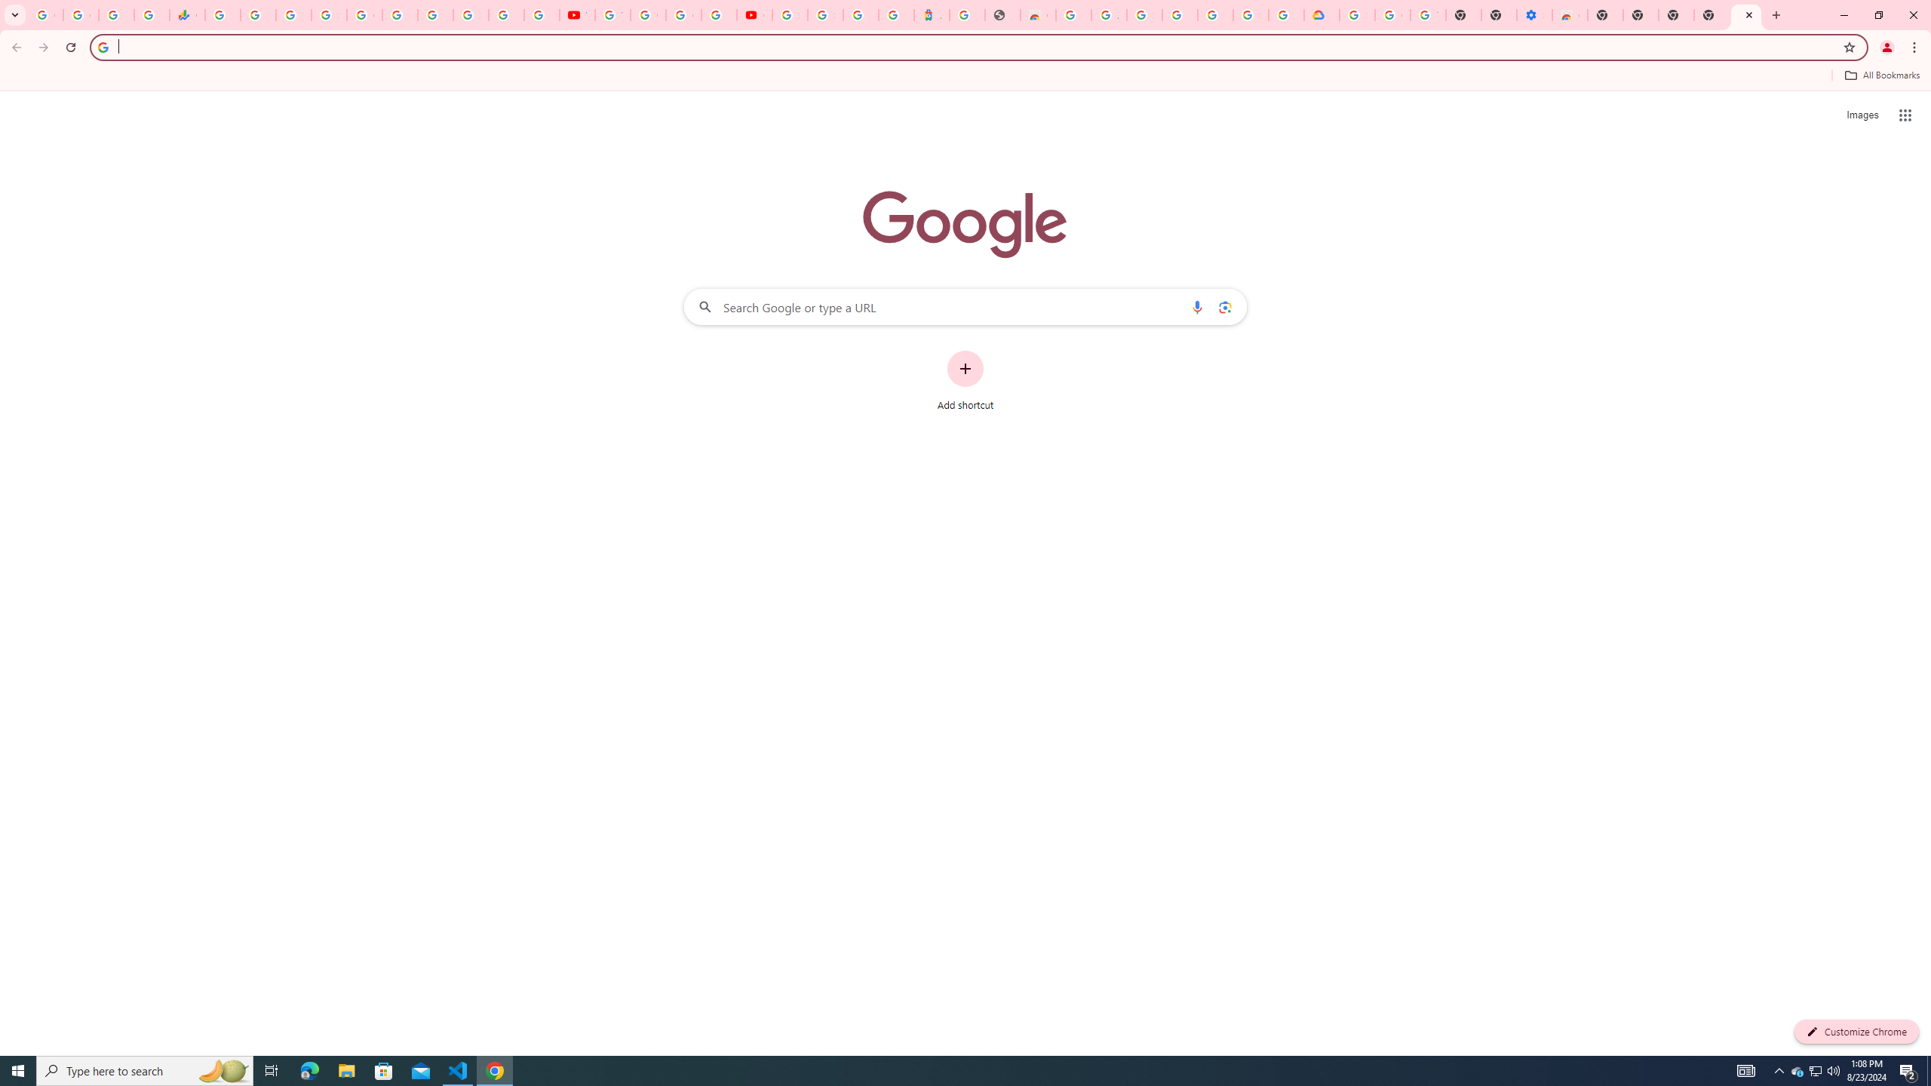 This screenshot has width=1931, height=1086. What do you see at coordinates (683, 15) in the screenshot?
I see `Create your Google Account` at bounding box center [683, 15].